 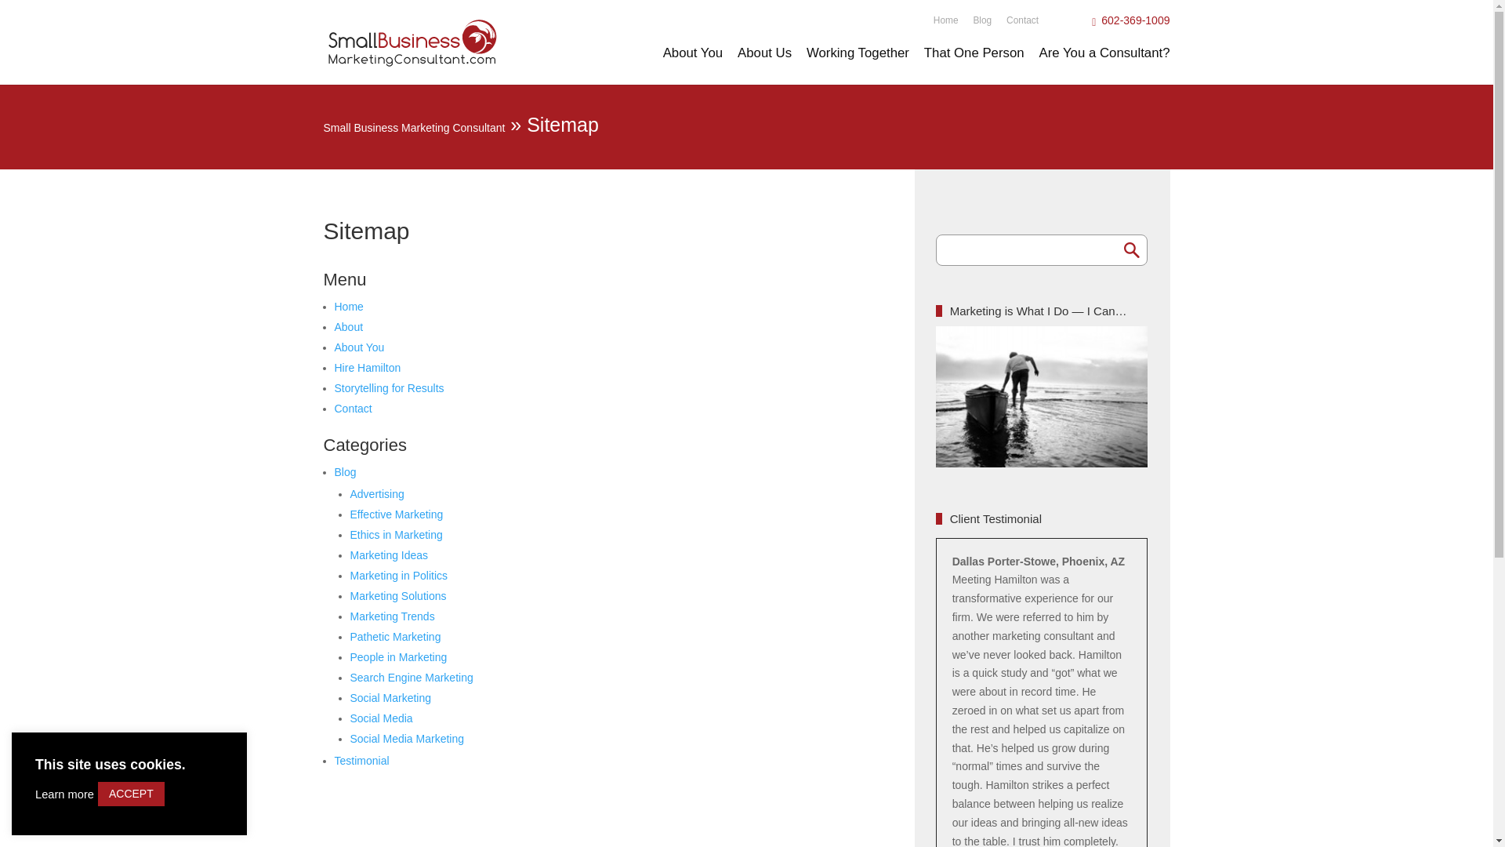 I want to click on About You, so click(x=693, y=66).